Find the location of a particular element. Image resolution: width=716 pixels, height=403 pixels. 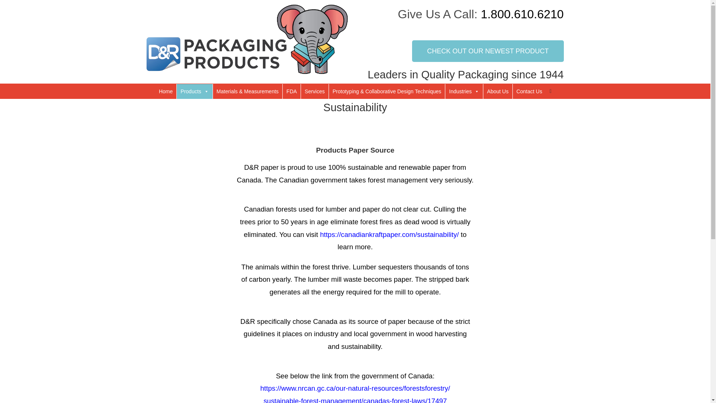

Industries is located at coordinates (464, 91).